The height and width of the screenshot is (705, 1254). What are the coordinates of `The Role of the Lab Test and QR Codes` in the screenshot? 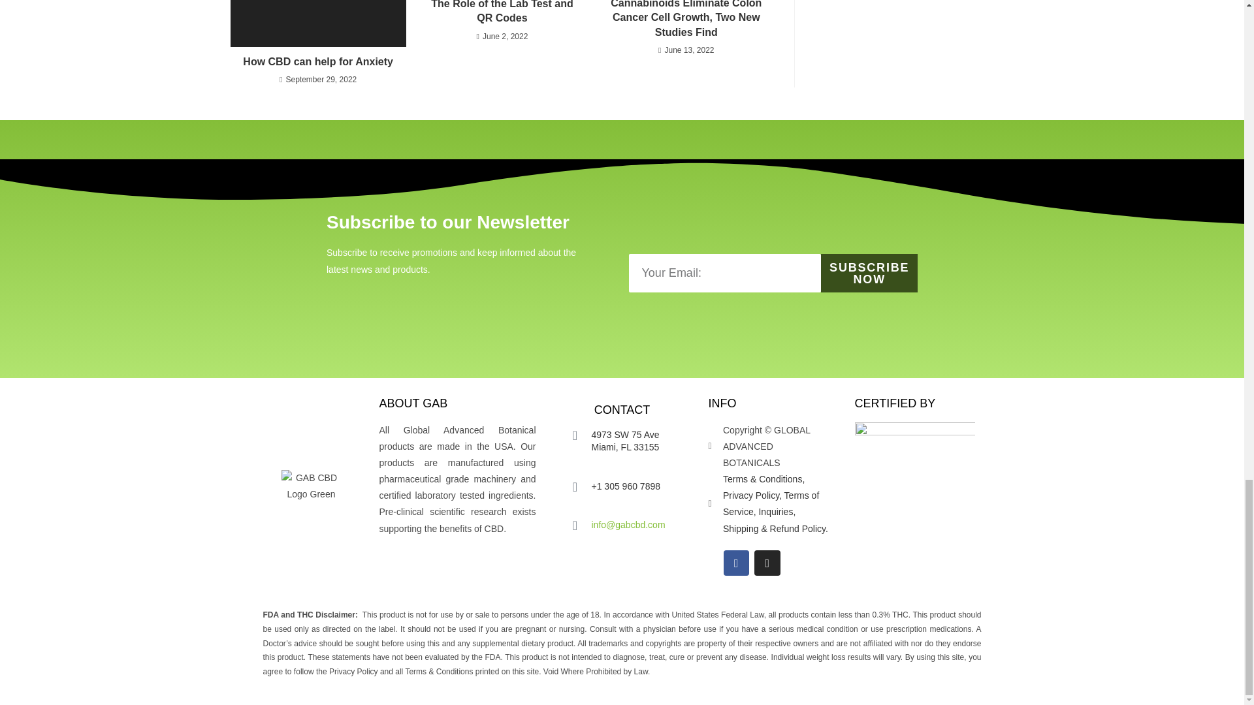 It's located at (502, 13).